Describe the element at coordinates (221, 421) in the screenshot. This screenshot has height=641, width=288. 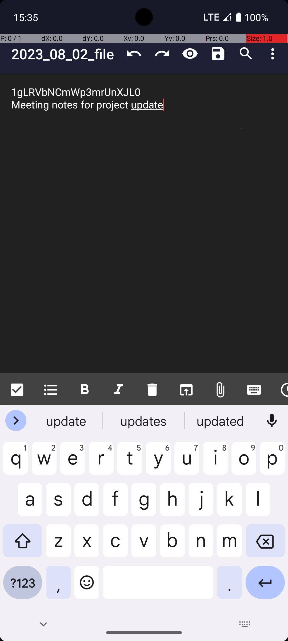
I see `updated` at that location.